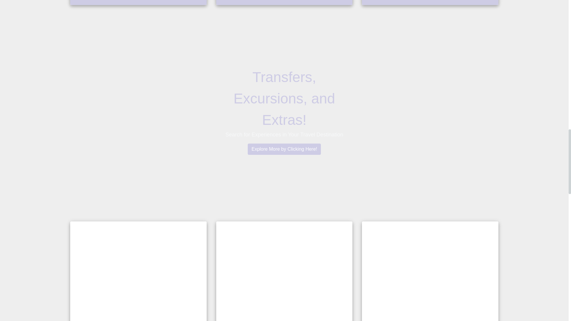 The image size is (571, 321). I want to click on Learn More, so click(284, 2).